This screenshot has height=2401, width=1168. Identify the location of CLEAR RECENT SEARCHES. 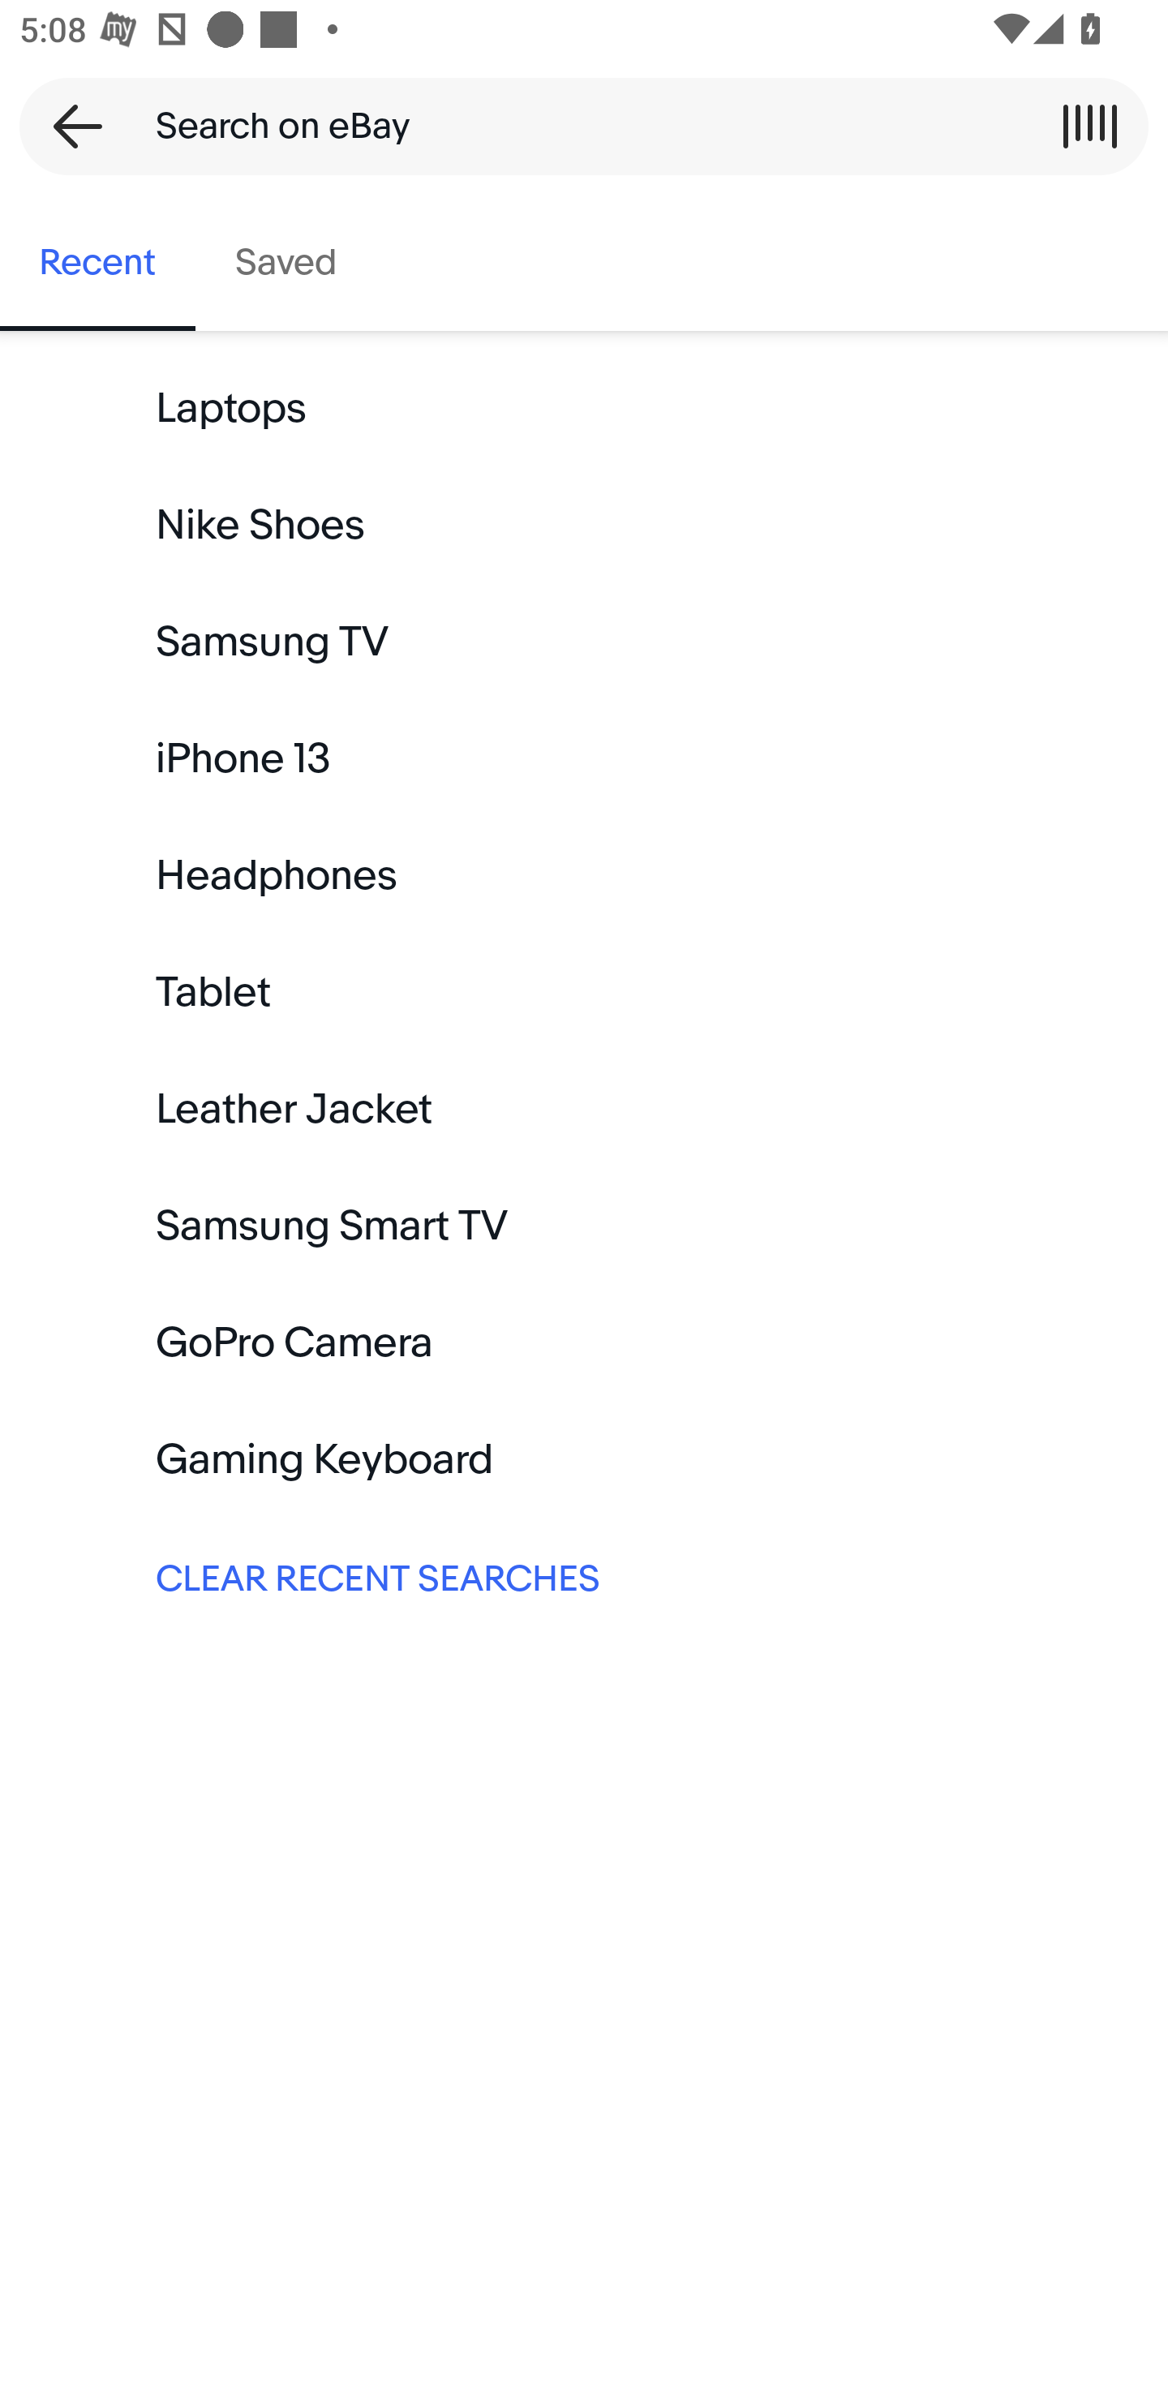
(584, 1575).